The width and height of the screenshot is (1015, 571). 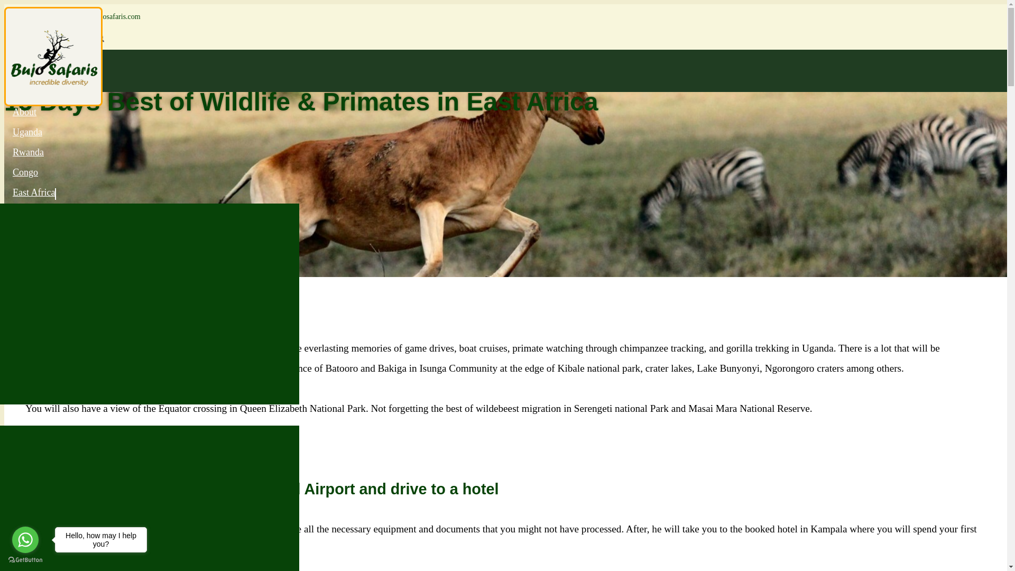 I want to click on East Africa, so click(x=34, y=188).